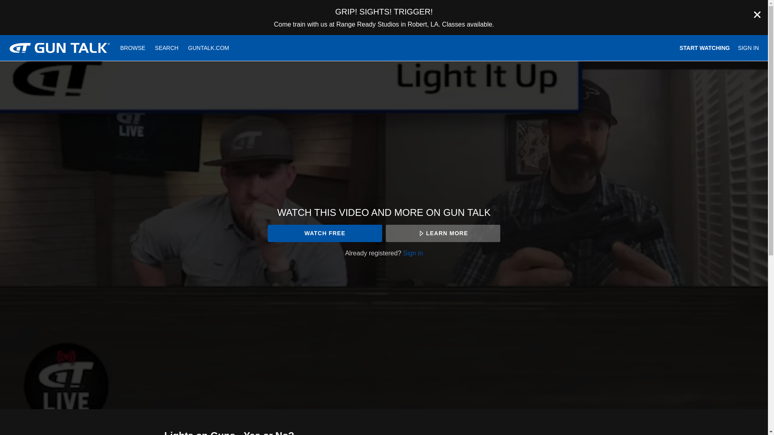  What do you see at coordinates (167, 48) in the screenshot?
I see `SEARCH` at bounding box center [167, 48].